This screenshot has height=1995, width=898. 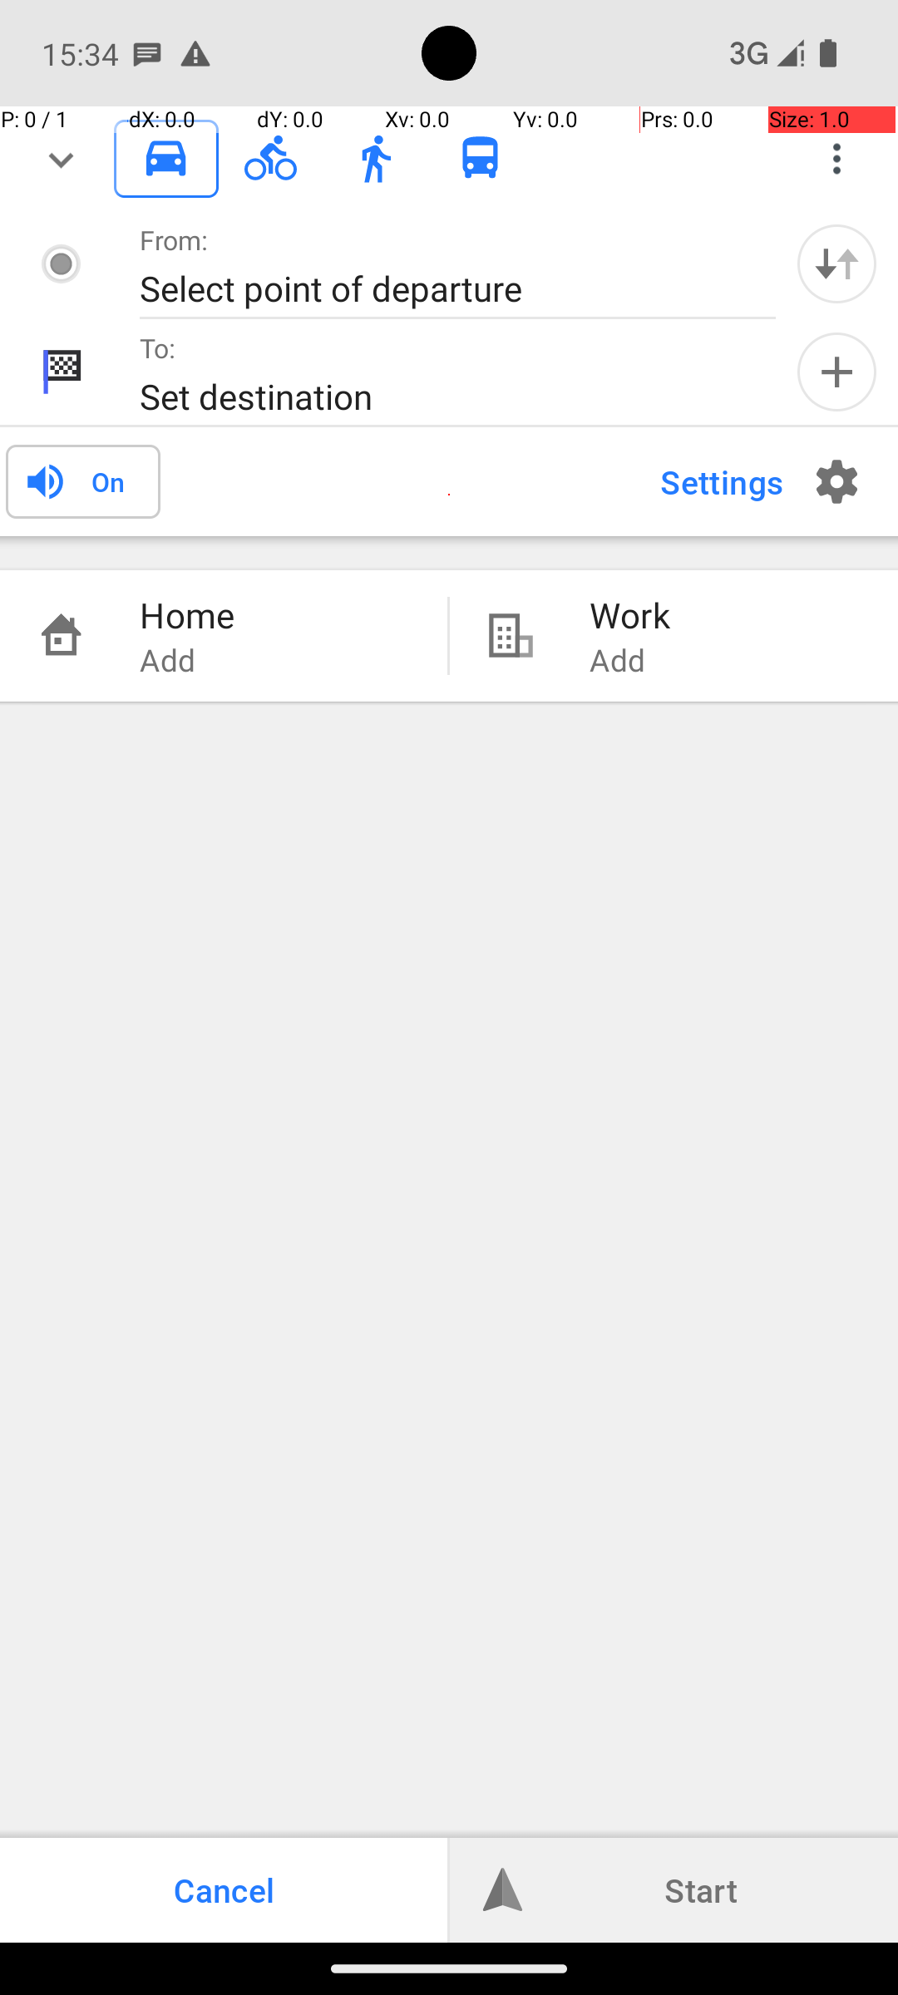 What do you see at coordinates (158, 347) in the screenshot?
I see `To:` at bounding box center [158, 347].